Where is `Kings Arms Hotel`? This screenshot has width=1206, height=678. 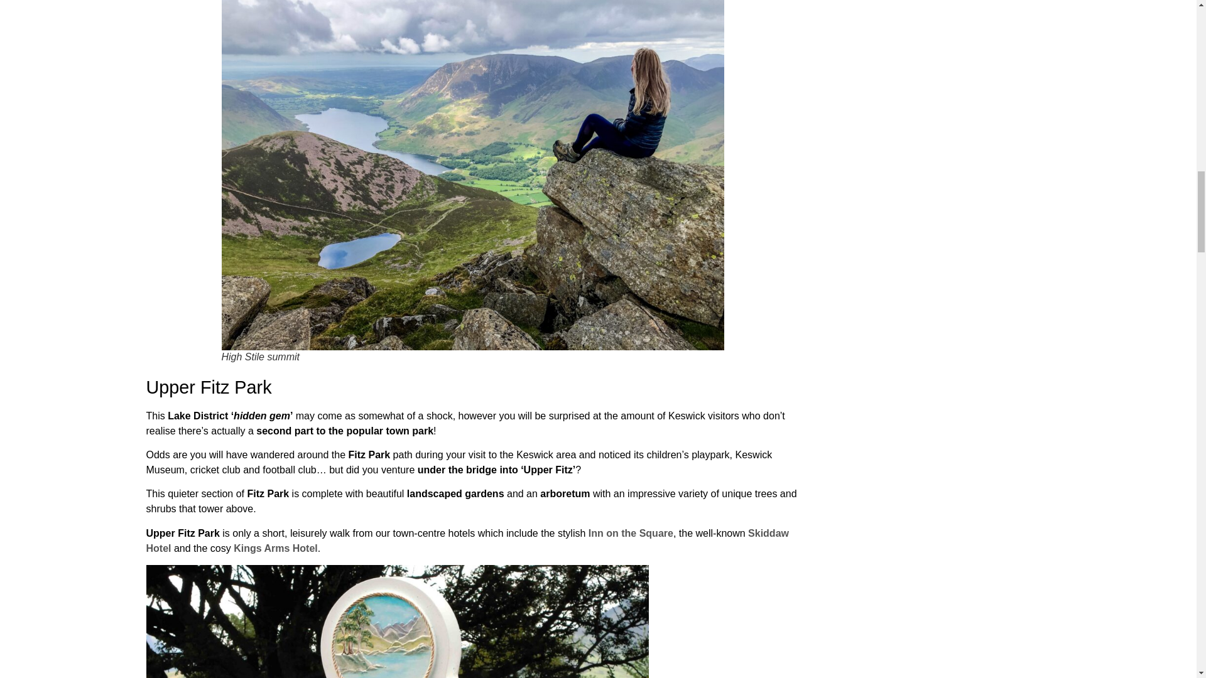
Kings Arms Hotel is located at coordinates (276, 549).